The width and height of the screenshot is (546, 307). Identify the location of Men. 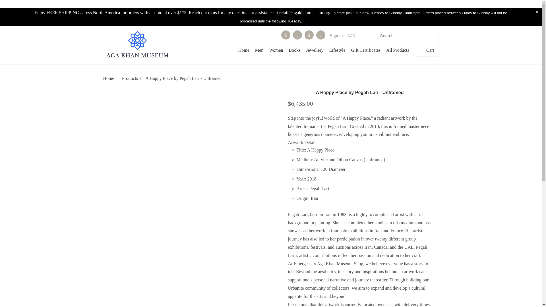
(259, 52).